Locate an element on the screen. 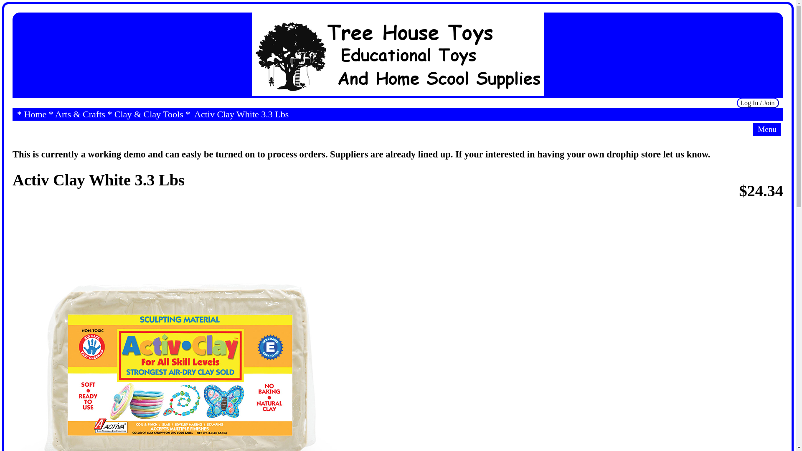 This screenshot has width=802, height=451. Activ Clay White 3.3 Lbs is located at coordinates (241, 114).